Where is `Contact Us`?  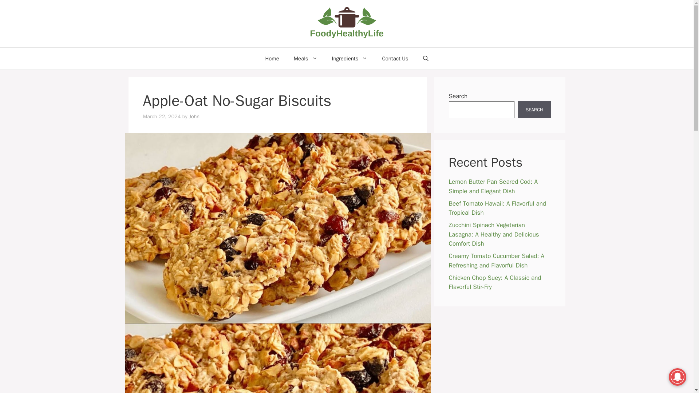
Contact Us is located at coordinates (395, 58).